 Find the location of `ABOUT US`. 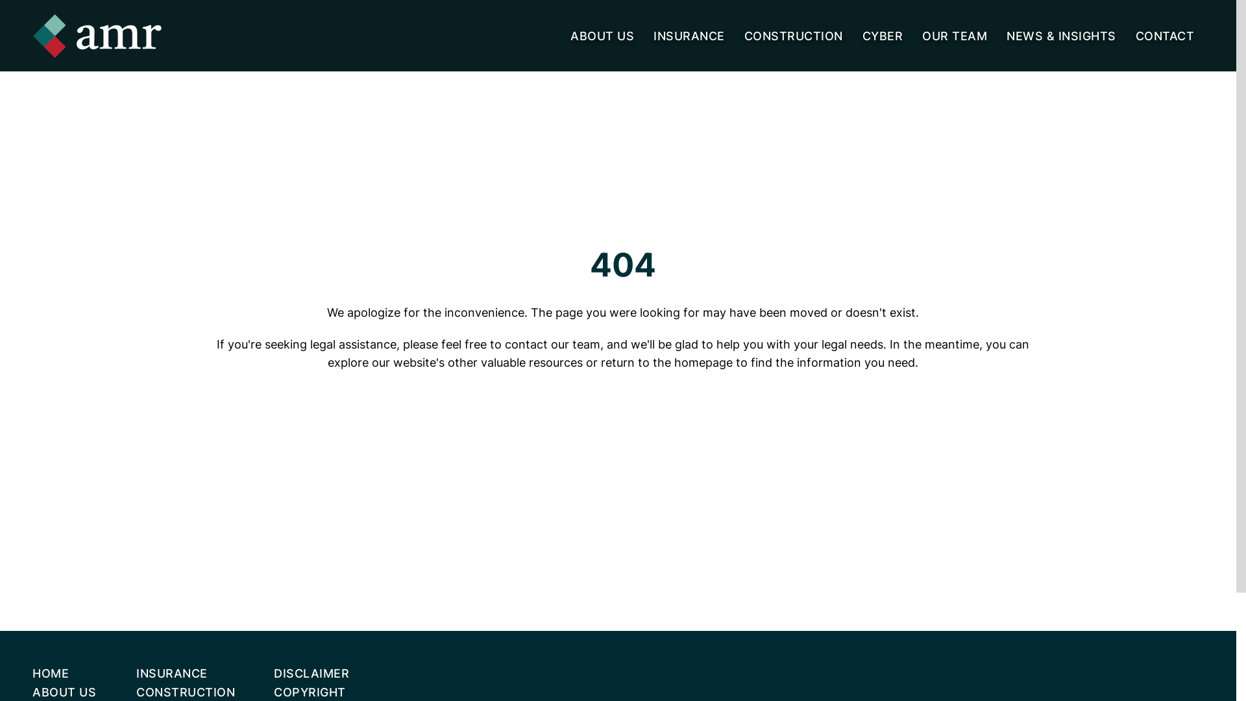

ABOUT US is located at coordinates (602, 35).